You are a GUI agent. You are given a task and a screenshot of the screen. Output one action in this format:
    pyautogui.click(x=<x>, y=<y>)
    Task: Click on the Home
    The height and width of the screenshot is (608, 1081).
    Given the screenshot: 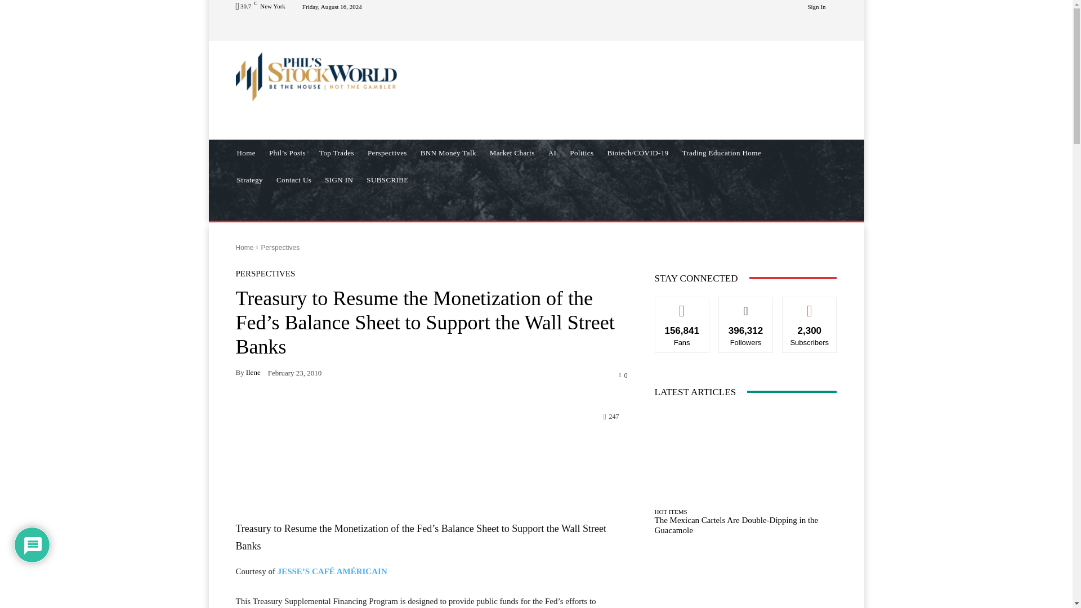 What is the action you would take?
    pyautogui.click(x=245, y=153)
    